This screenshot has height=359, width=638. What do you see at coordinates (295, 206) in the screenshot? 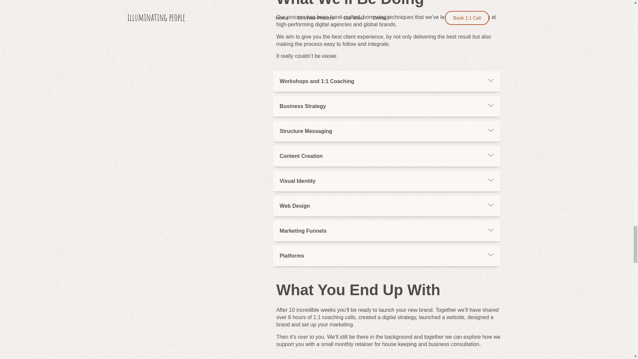
I see `Web Design` at bounding box center [295, 206].